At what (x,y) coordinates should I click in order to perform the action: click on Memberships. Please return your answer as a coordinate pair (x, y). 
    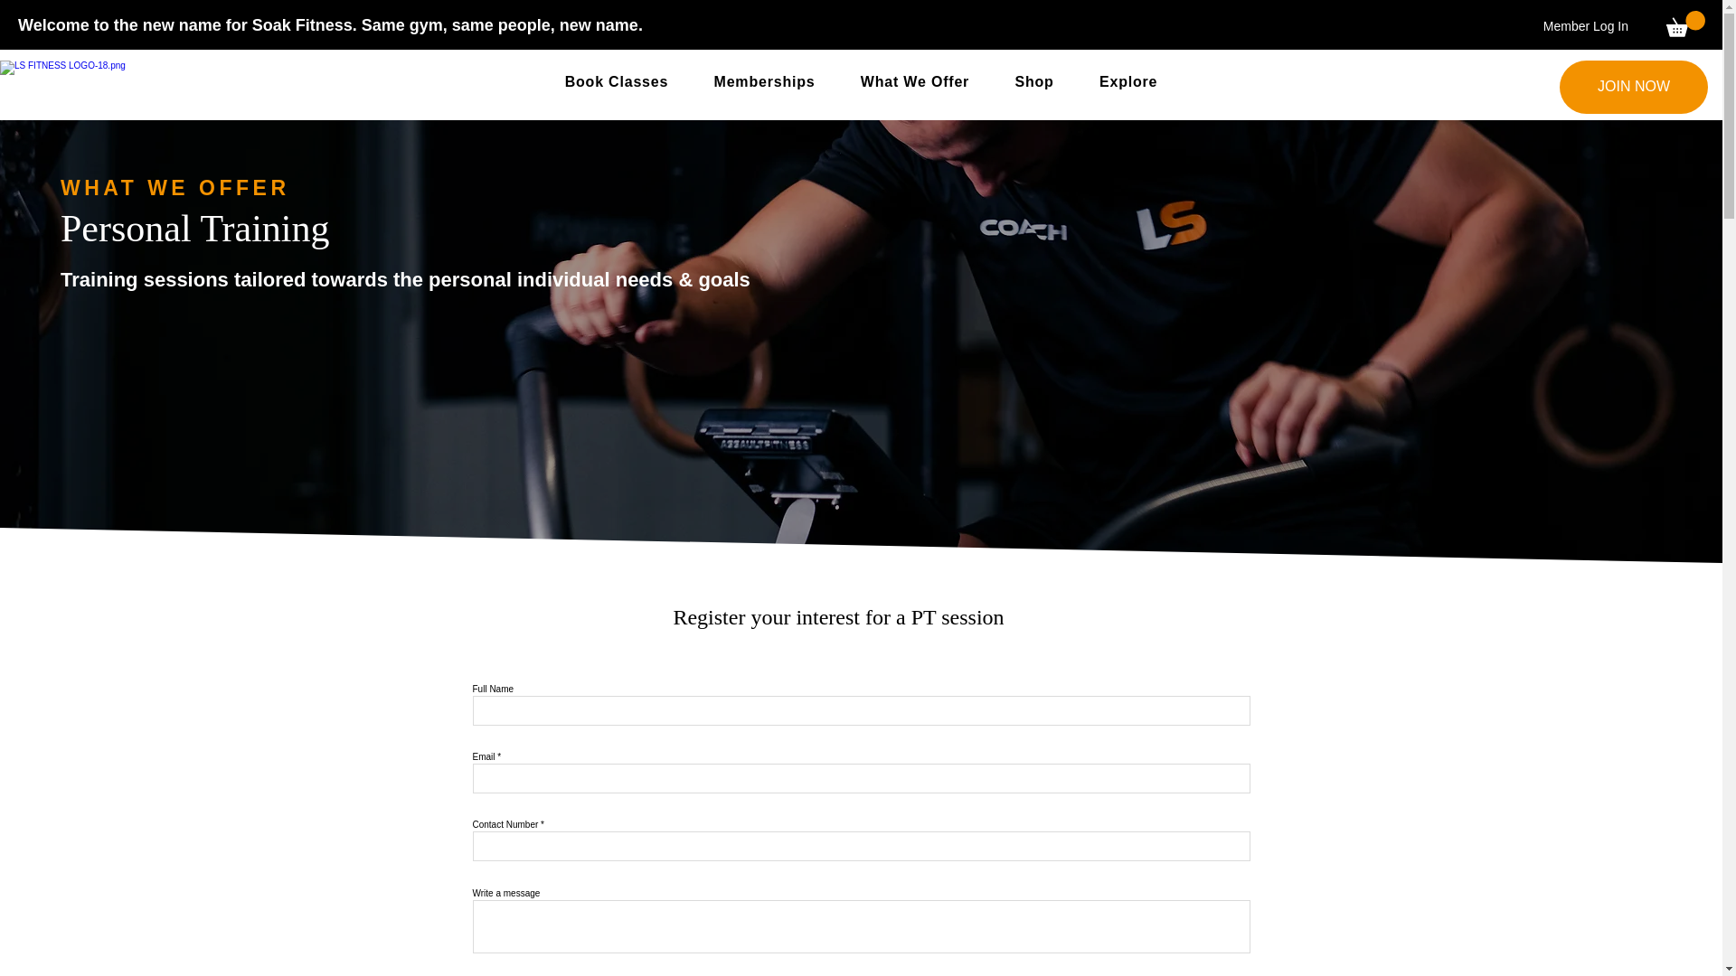
    Looking at the image, I should click on (763, 82).